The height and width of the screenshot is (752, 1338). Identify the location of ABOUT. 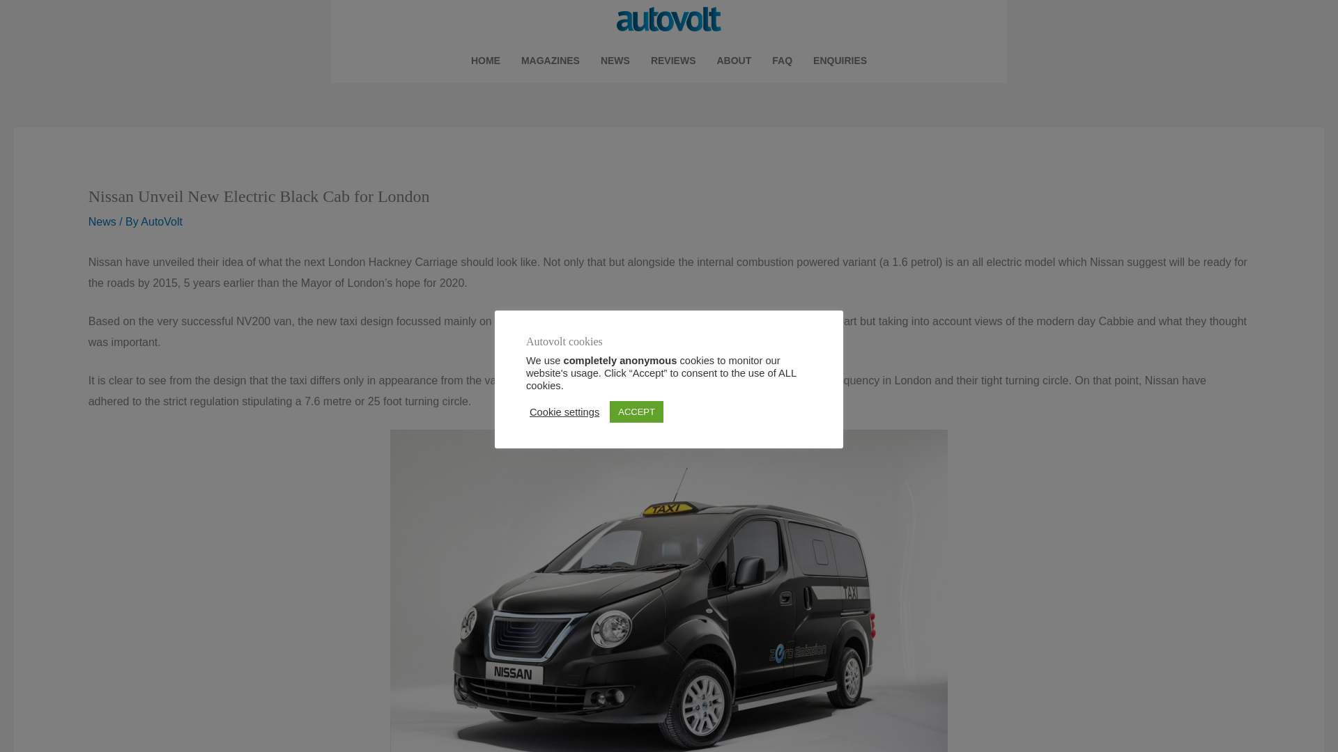
(735, 60).